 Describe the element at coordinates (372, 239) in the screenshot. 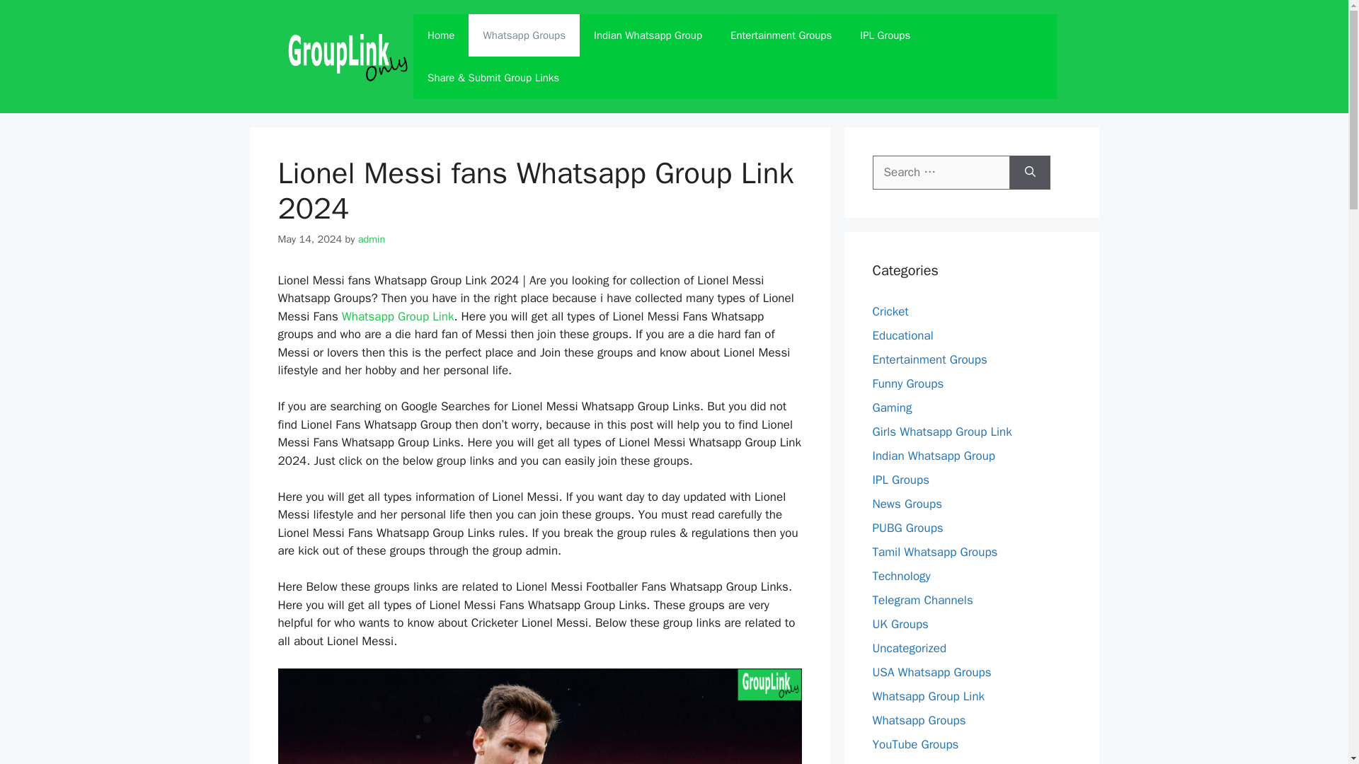

I see `View all posts by admin` at that location.